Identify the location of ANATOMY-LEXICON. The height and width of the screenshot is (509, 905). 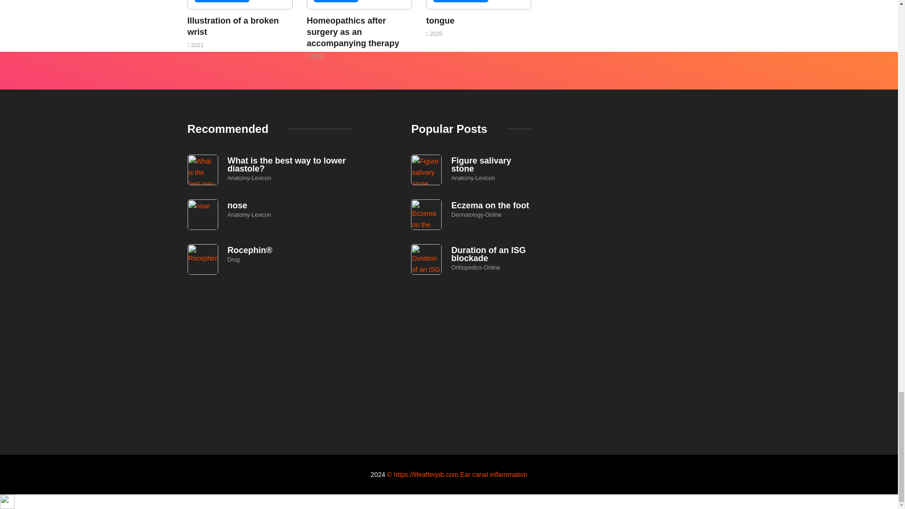
(461, 1).